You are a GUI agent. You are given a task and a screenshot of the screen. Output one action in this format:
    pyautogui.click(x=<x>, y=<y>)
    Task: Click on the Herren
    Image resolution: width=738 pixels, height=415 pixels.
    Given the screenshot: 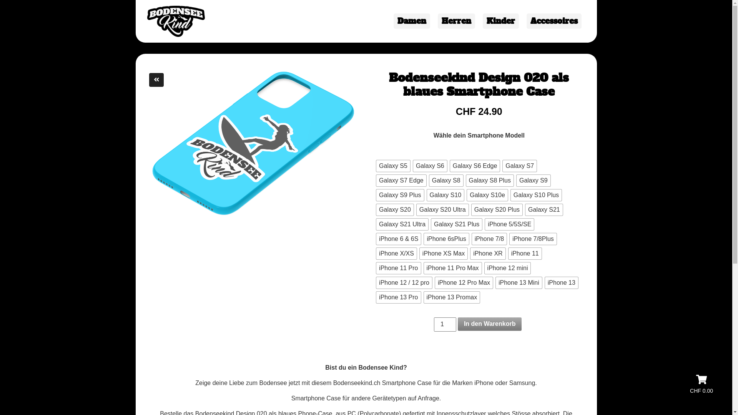 What is the action you would take?
    pyautogui.click(x=456, y=21)
    